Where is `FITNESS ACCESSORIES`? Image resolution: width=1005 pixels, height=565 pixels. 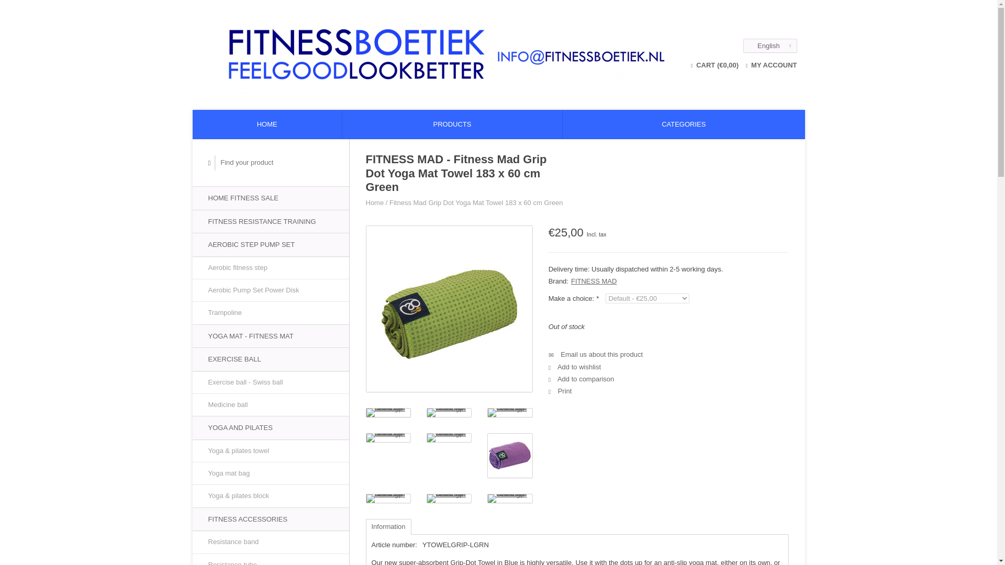 FITNESS ACCESSORIES is located at coordinates (271, 519).